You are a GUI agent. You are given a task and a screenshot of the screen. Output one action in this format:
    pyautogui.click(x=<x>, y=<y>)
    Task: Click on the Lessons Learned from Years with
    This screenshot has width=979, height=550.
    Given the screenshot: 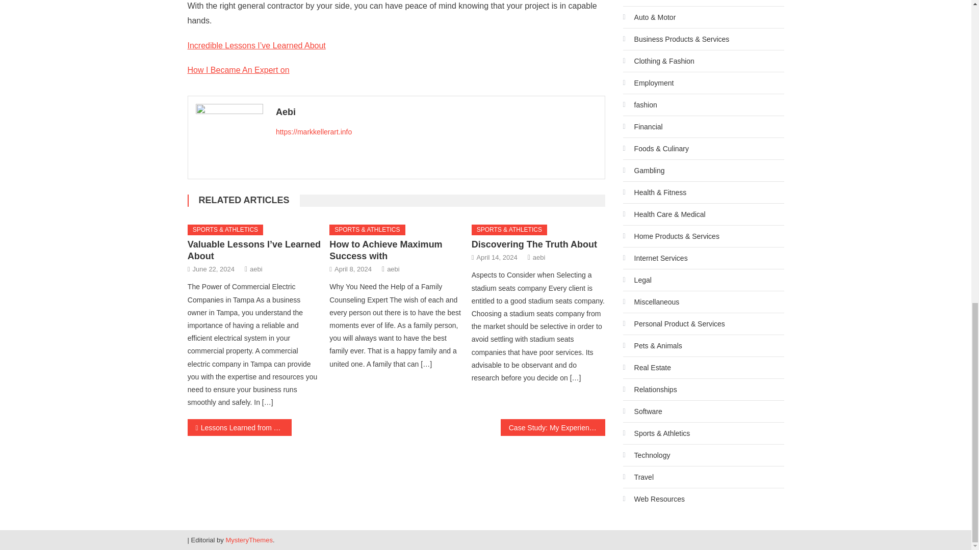 What is the action you would take?
    pyautogui.click(x=240, y=427)
    